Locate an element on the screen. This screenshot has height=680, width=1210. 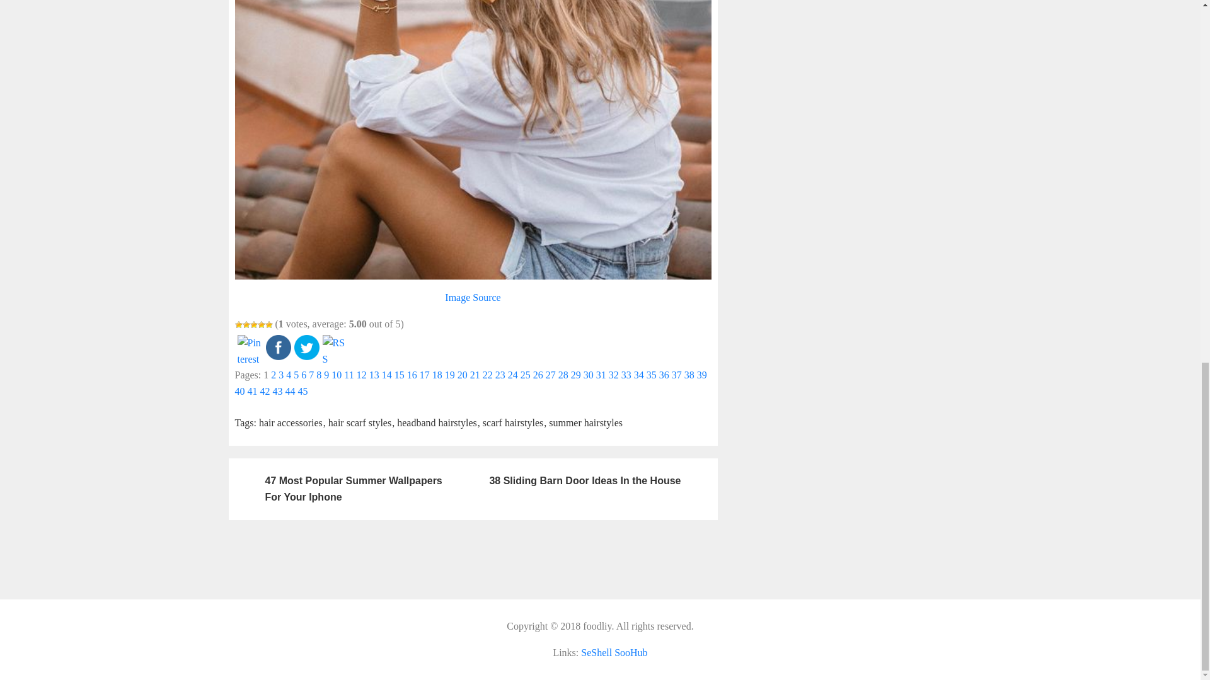
10 is located at coordinates (337, 375).